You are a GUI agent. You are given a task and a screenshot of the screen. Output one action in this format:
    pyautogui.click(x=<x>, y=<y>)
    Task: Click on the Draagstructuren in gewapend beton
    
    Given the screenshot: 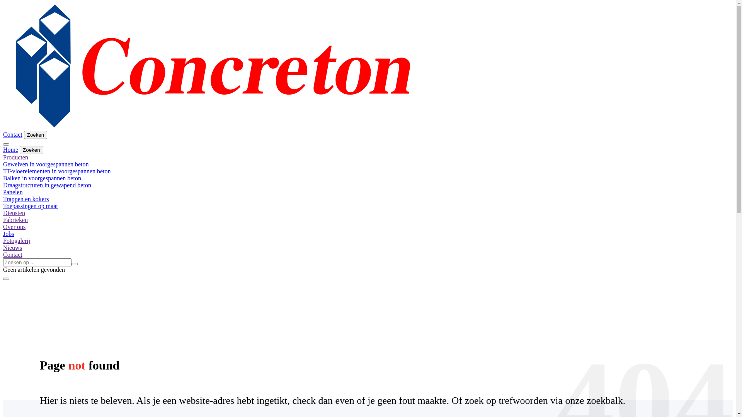 What is the action you would take?
    pyautogui.click(x=47, y=185)
    